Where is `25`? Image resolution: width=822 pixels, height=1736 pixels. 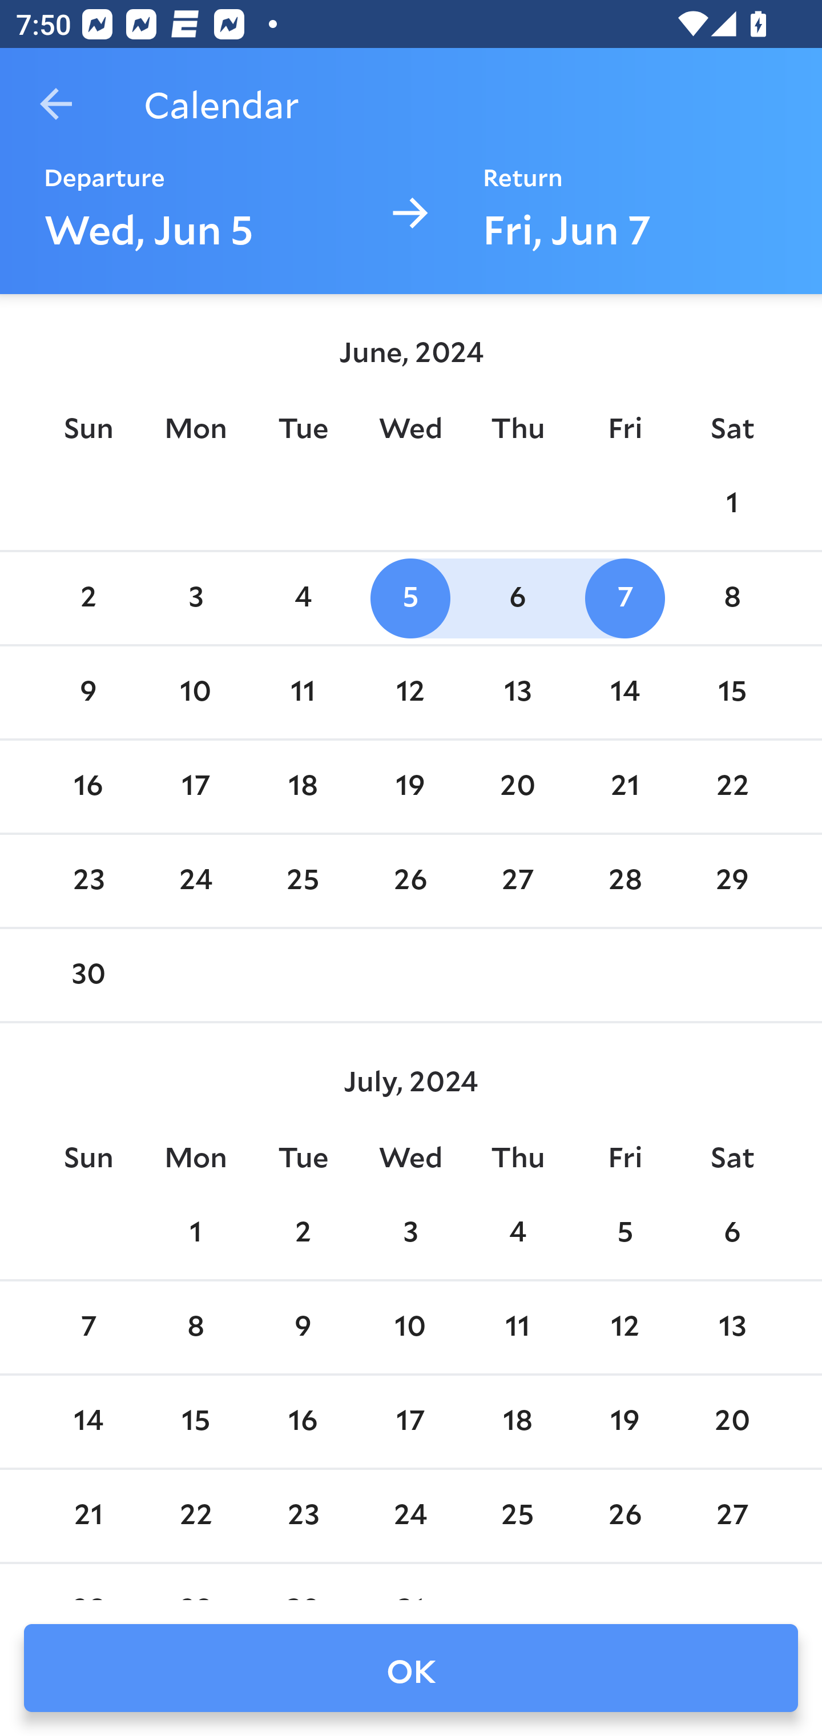 25 is located at coordinates (303, 882).